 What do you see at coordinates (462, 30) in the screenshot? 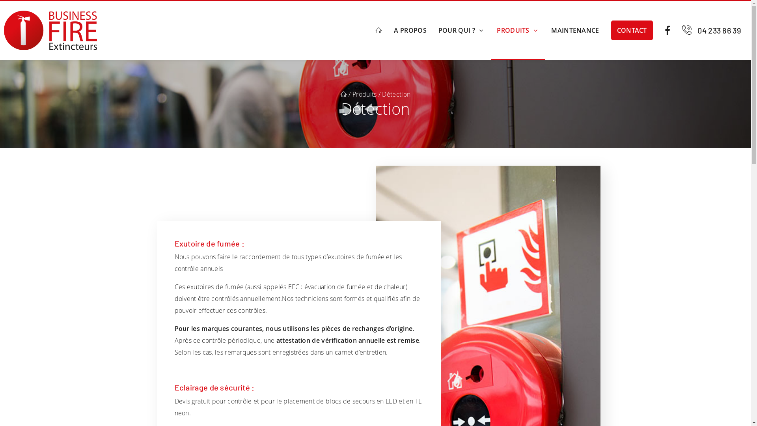
I see `POUR QUI ?` at bounding box center [462, 30].